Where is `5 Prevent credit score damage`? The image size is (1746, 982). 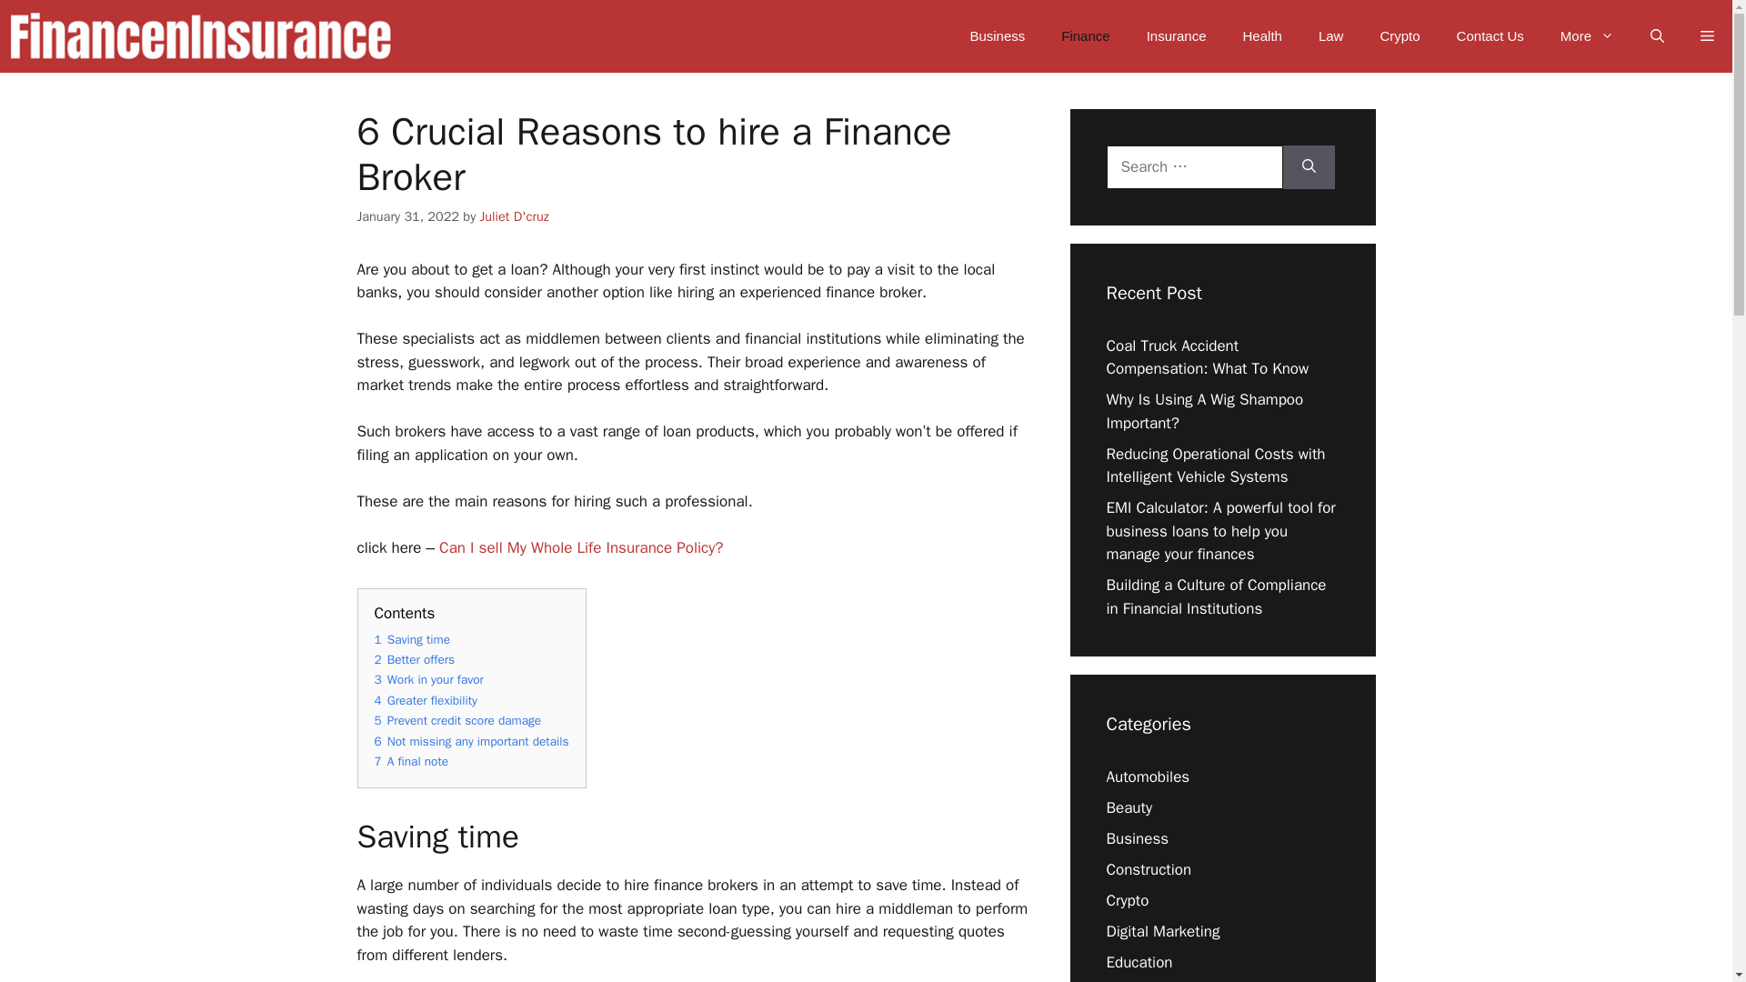 5 Prevent credit score damage is located at coordinates (458, 720).